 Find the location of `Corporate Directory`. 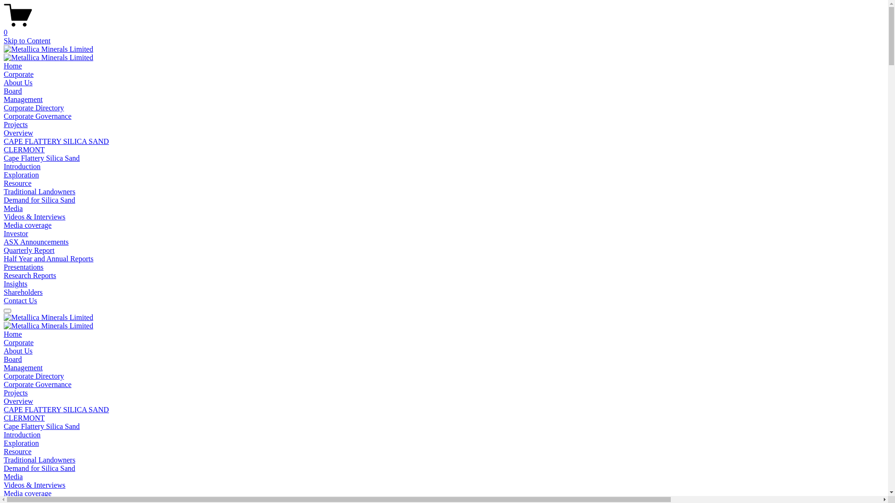

Corporate Directory is located at coordinates (34, 376).